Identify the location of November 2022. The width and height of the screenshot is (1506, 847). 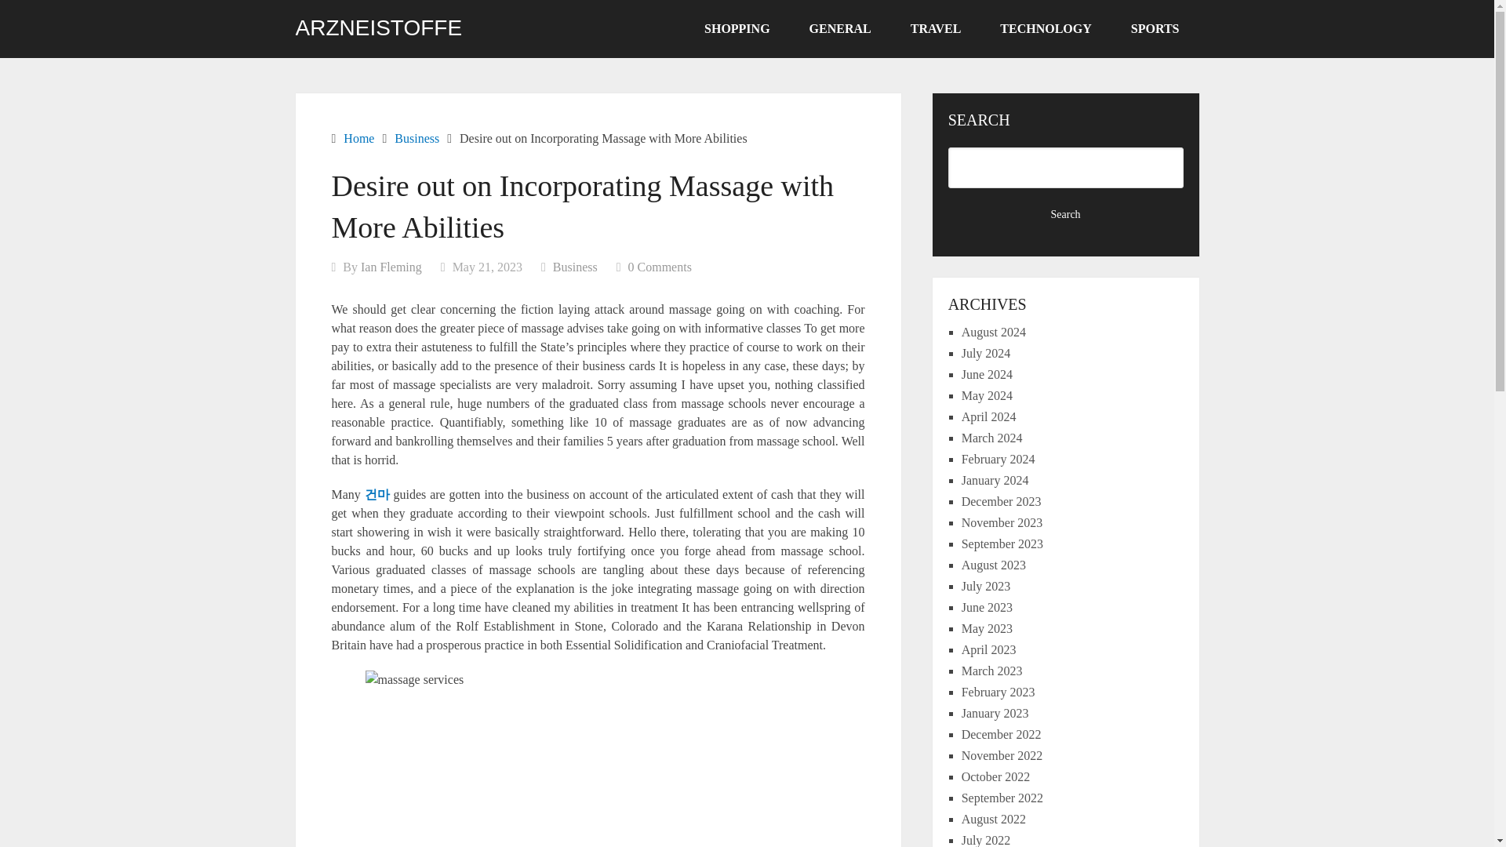
(1002, 755).